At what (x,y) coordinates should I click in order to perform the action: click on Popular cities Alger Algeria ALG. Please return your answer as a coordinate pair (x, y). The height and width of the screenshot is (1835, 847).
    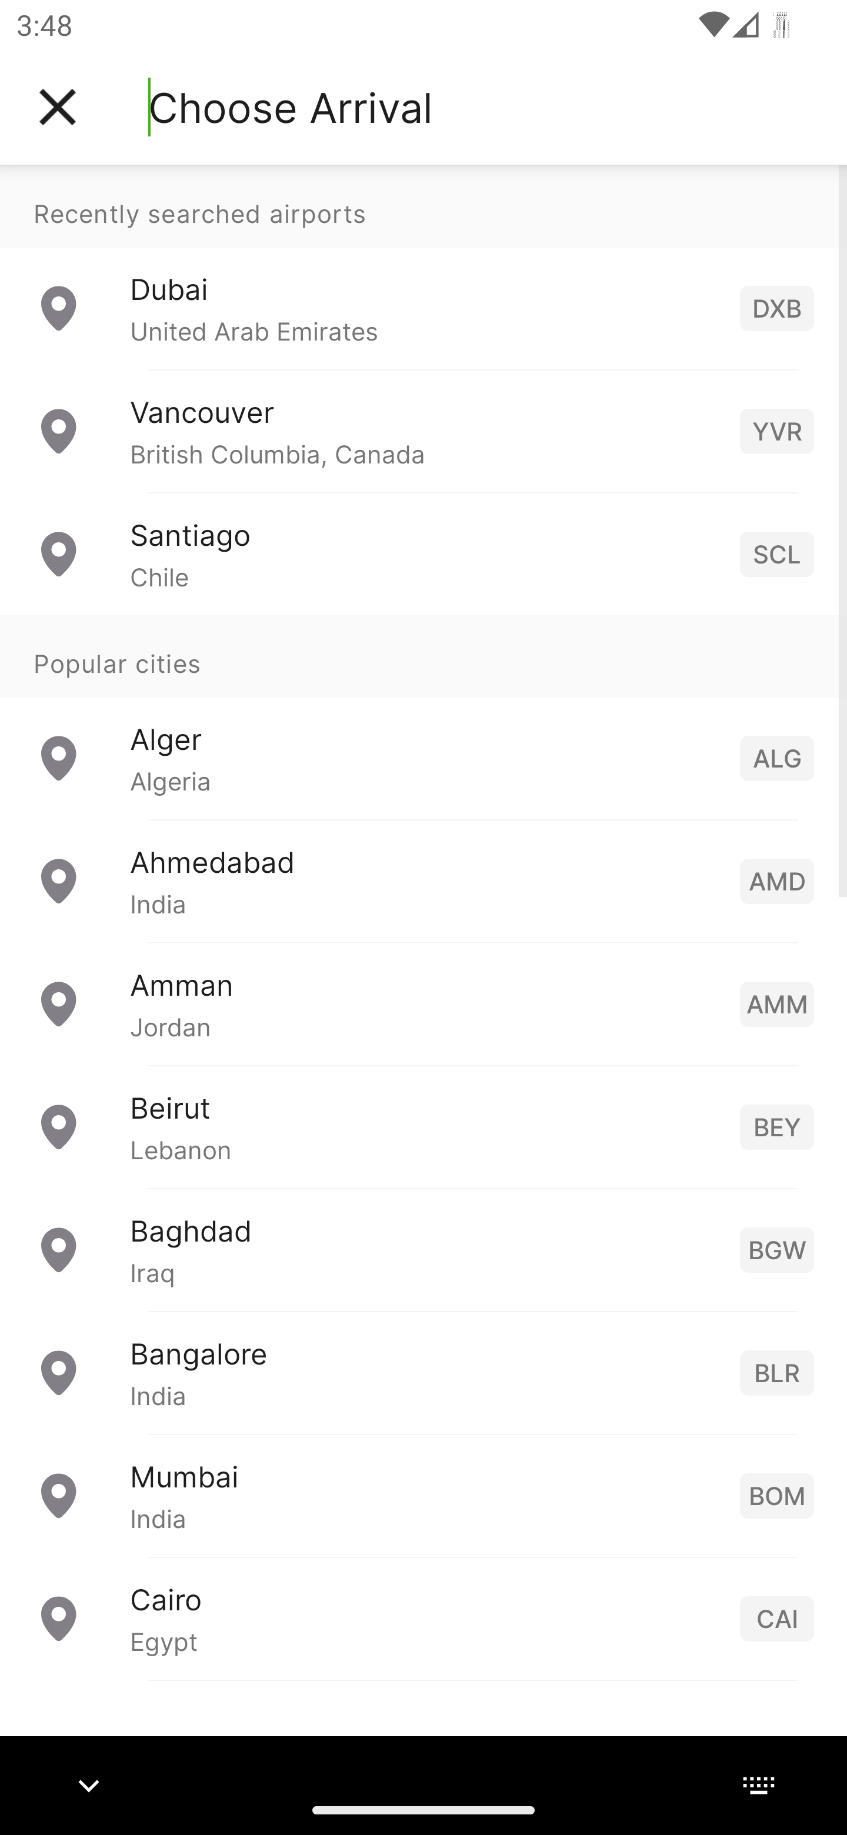
    Looking at the image, I should click on (423, 716).